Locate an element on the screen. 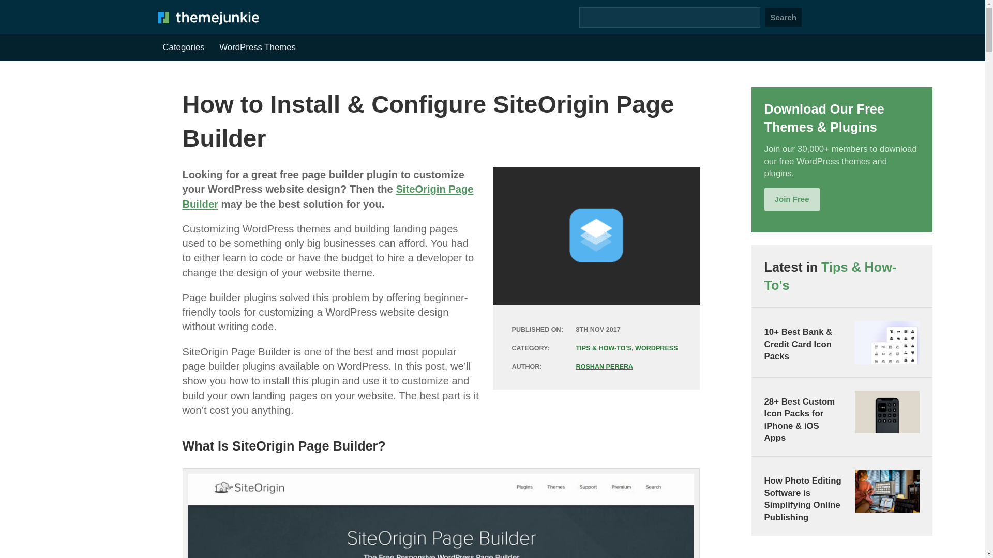 The image size is (993, 558). Categories is located at coordinates (183, 48).